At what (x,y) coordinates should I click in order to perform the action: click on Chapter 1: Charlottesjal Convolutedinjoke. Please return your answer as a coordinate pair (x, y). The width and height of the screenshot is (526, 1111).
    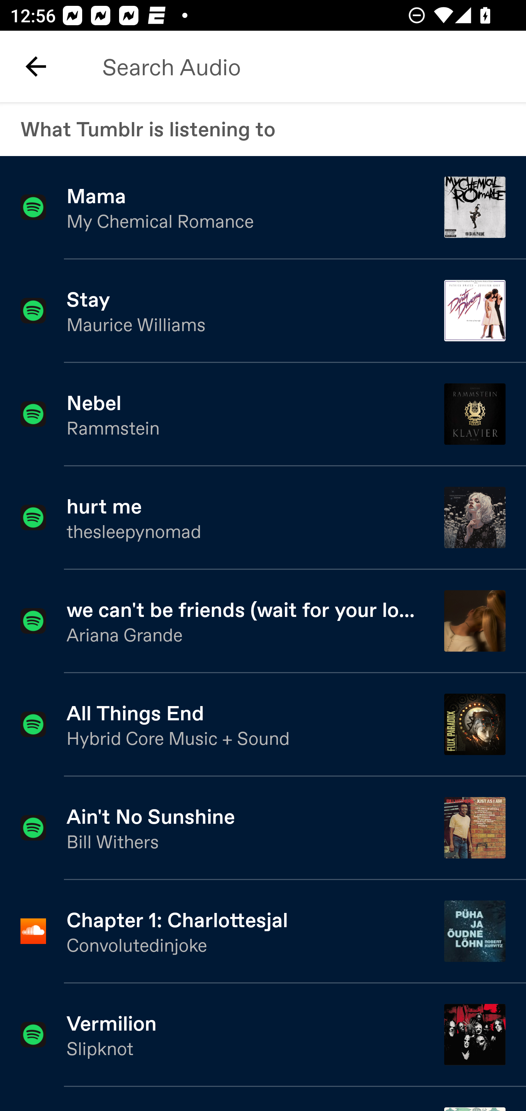
    Looking at the image, I should click on (263, 931).